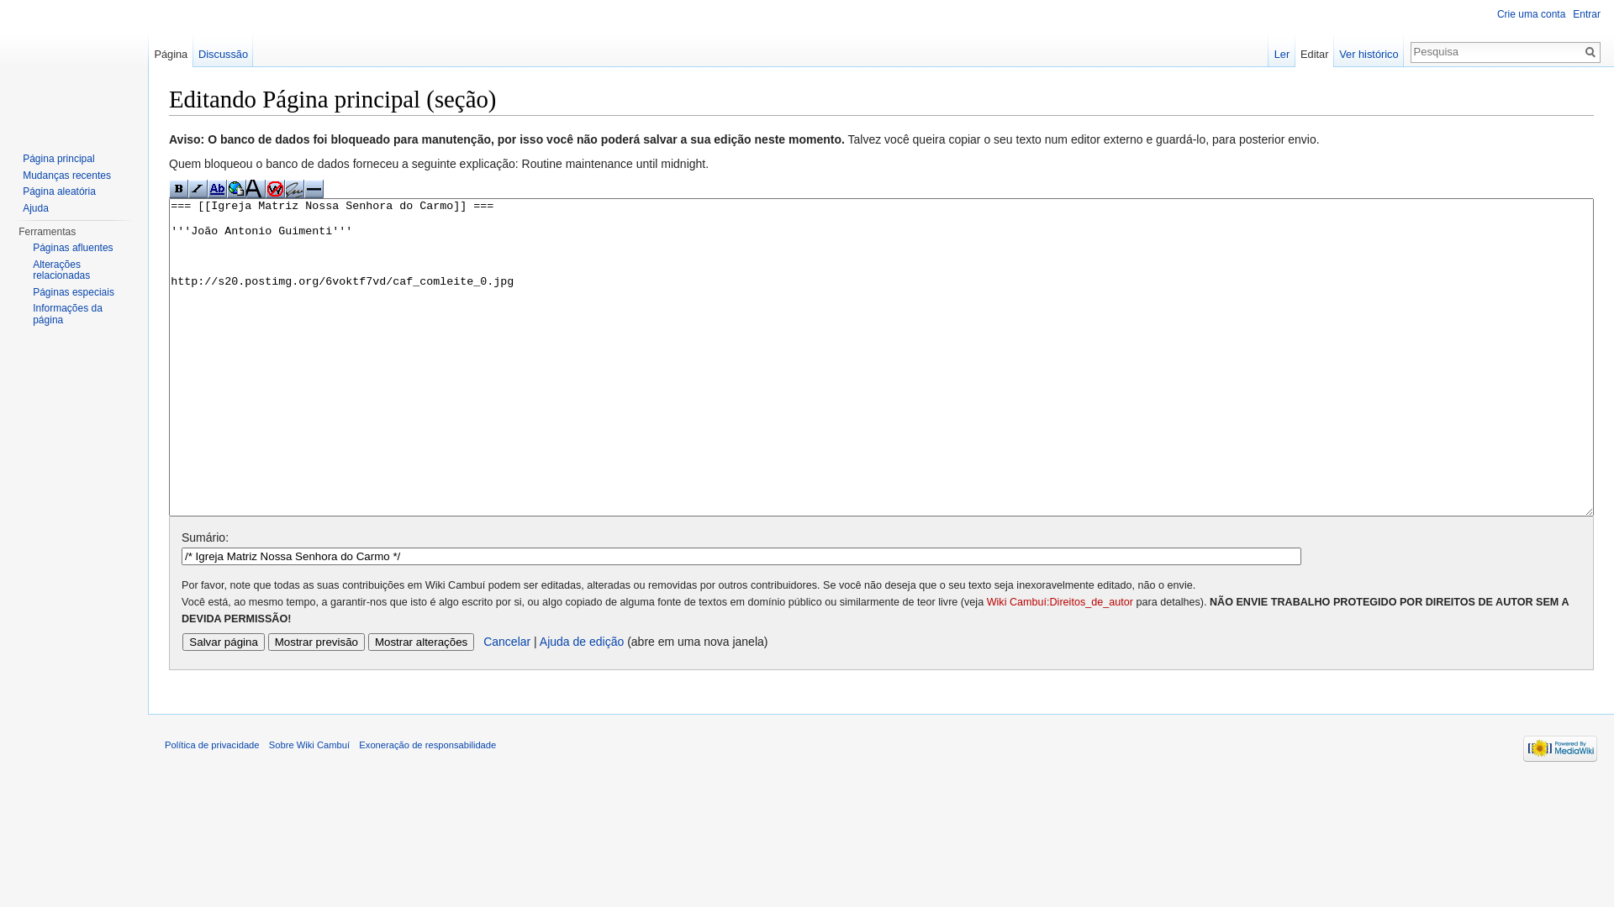  Describe the element at coordinates (314, 189) in the screenshot. I see `Linha horizontal (use de forma moderada)` at that location.